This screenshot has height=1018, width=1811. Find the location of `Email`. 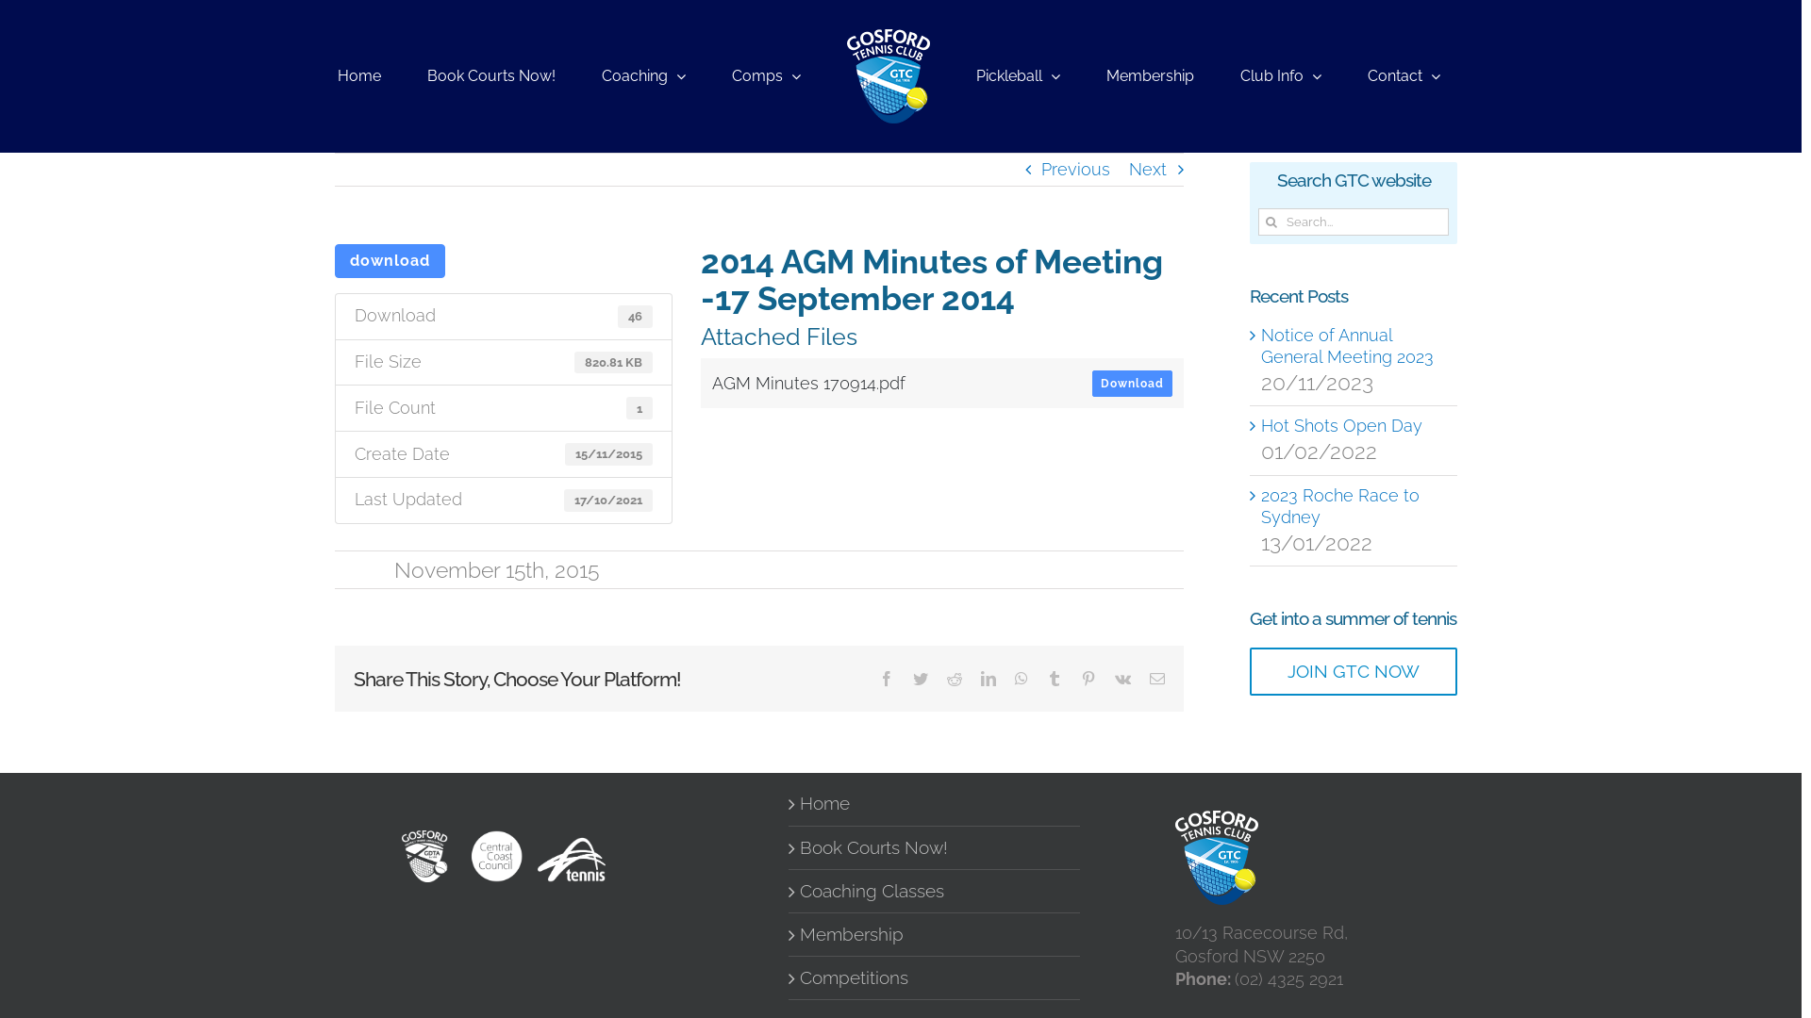

Email is located at coordinates (1157, 679).